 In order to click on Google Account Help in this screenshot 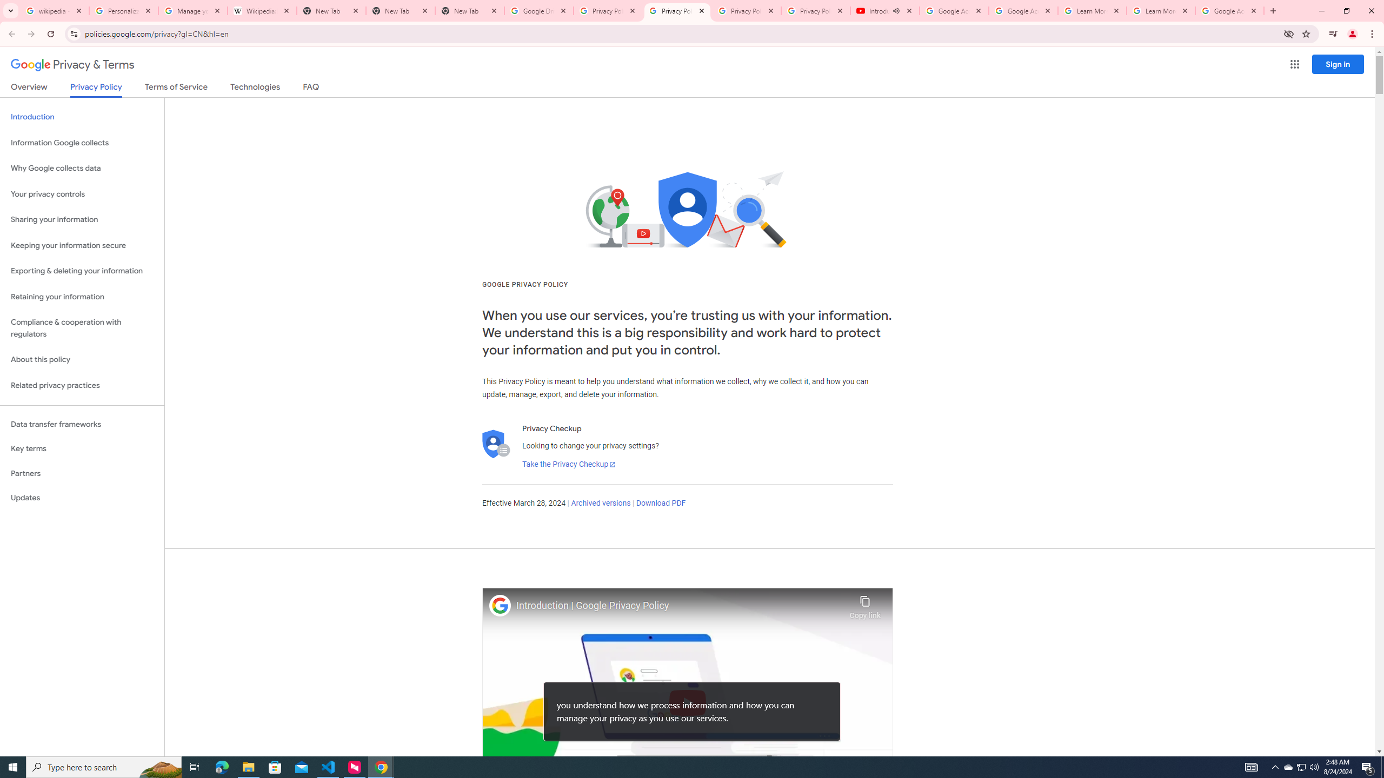, I will do `click(1023, 11)`.